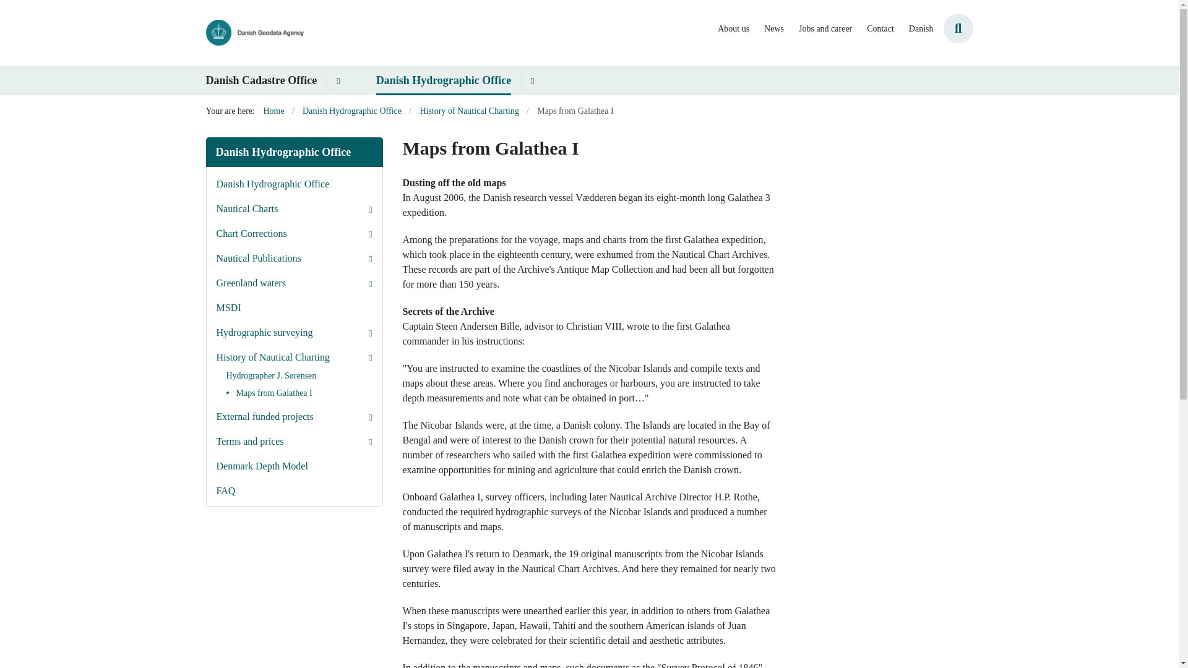  Describe the element at coordinates (261, 80) in the screenshot. I see `Danish Cadastre Office` at that location.